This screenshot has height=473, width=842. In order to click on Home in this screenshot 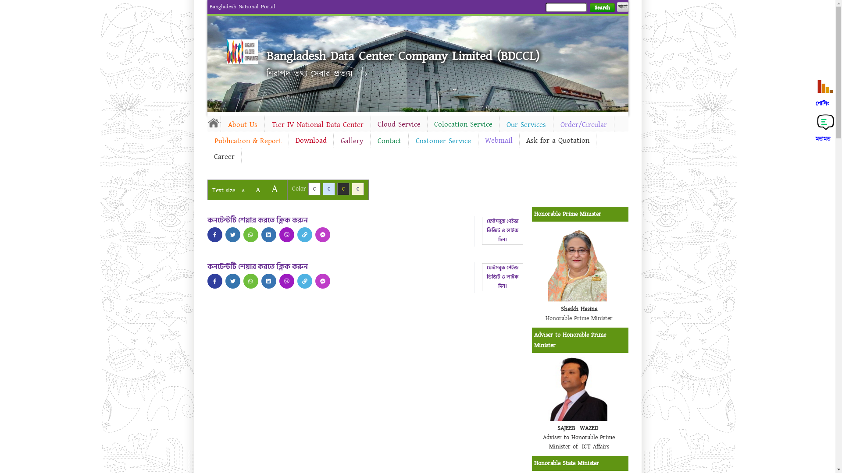, I will do `click(214, 123)`.